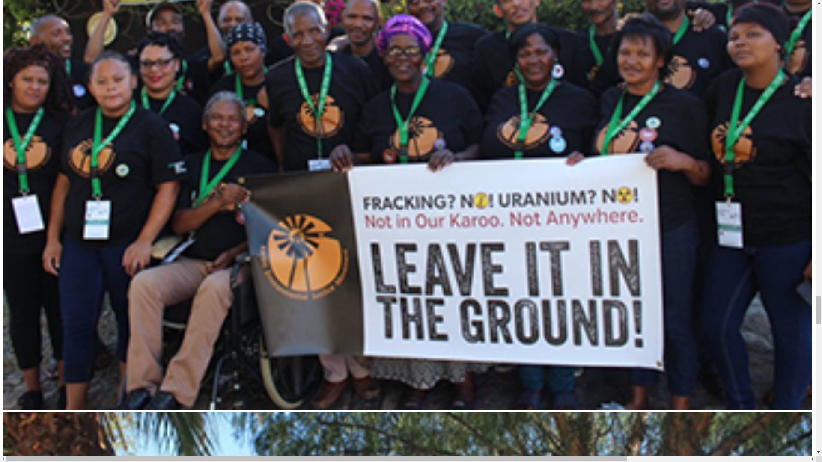 The height and width of the screenshot is (462, 822). What do you see at coordinates (408, 437) in the screenshot?
I see `SCLC Photo Gallery` at bounding box center [408, 437].